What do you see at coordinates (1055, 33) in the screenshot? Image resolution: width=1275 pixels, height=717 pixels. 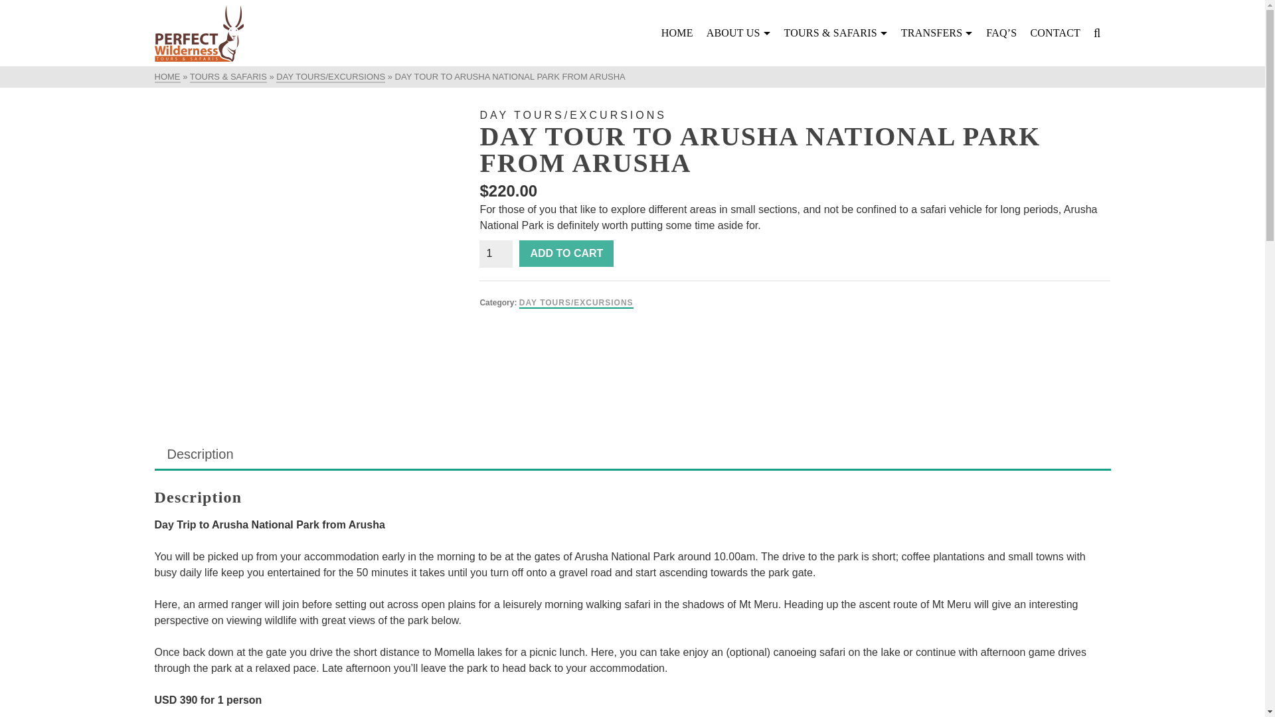 I see `CONTACT` at bounding box center [1055, 33].